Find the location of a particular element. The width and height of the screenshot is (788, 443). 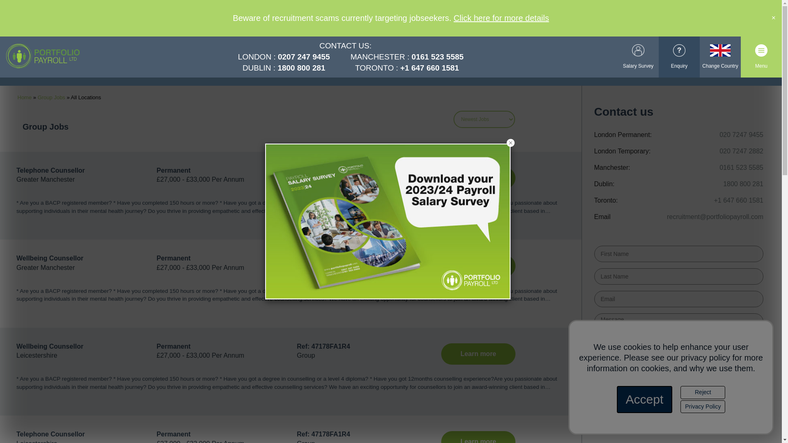

0161 523 5585 is located at coordinates (438, 57).